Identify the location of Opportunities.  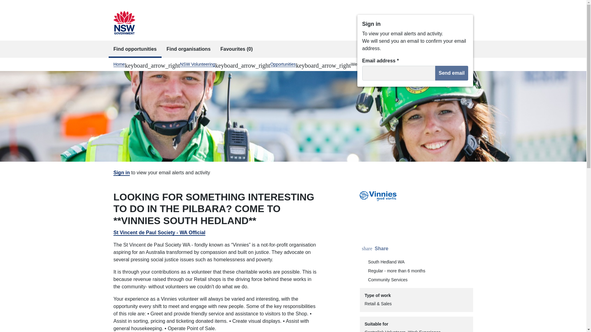
(283, 64).